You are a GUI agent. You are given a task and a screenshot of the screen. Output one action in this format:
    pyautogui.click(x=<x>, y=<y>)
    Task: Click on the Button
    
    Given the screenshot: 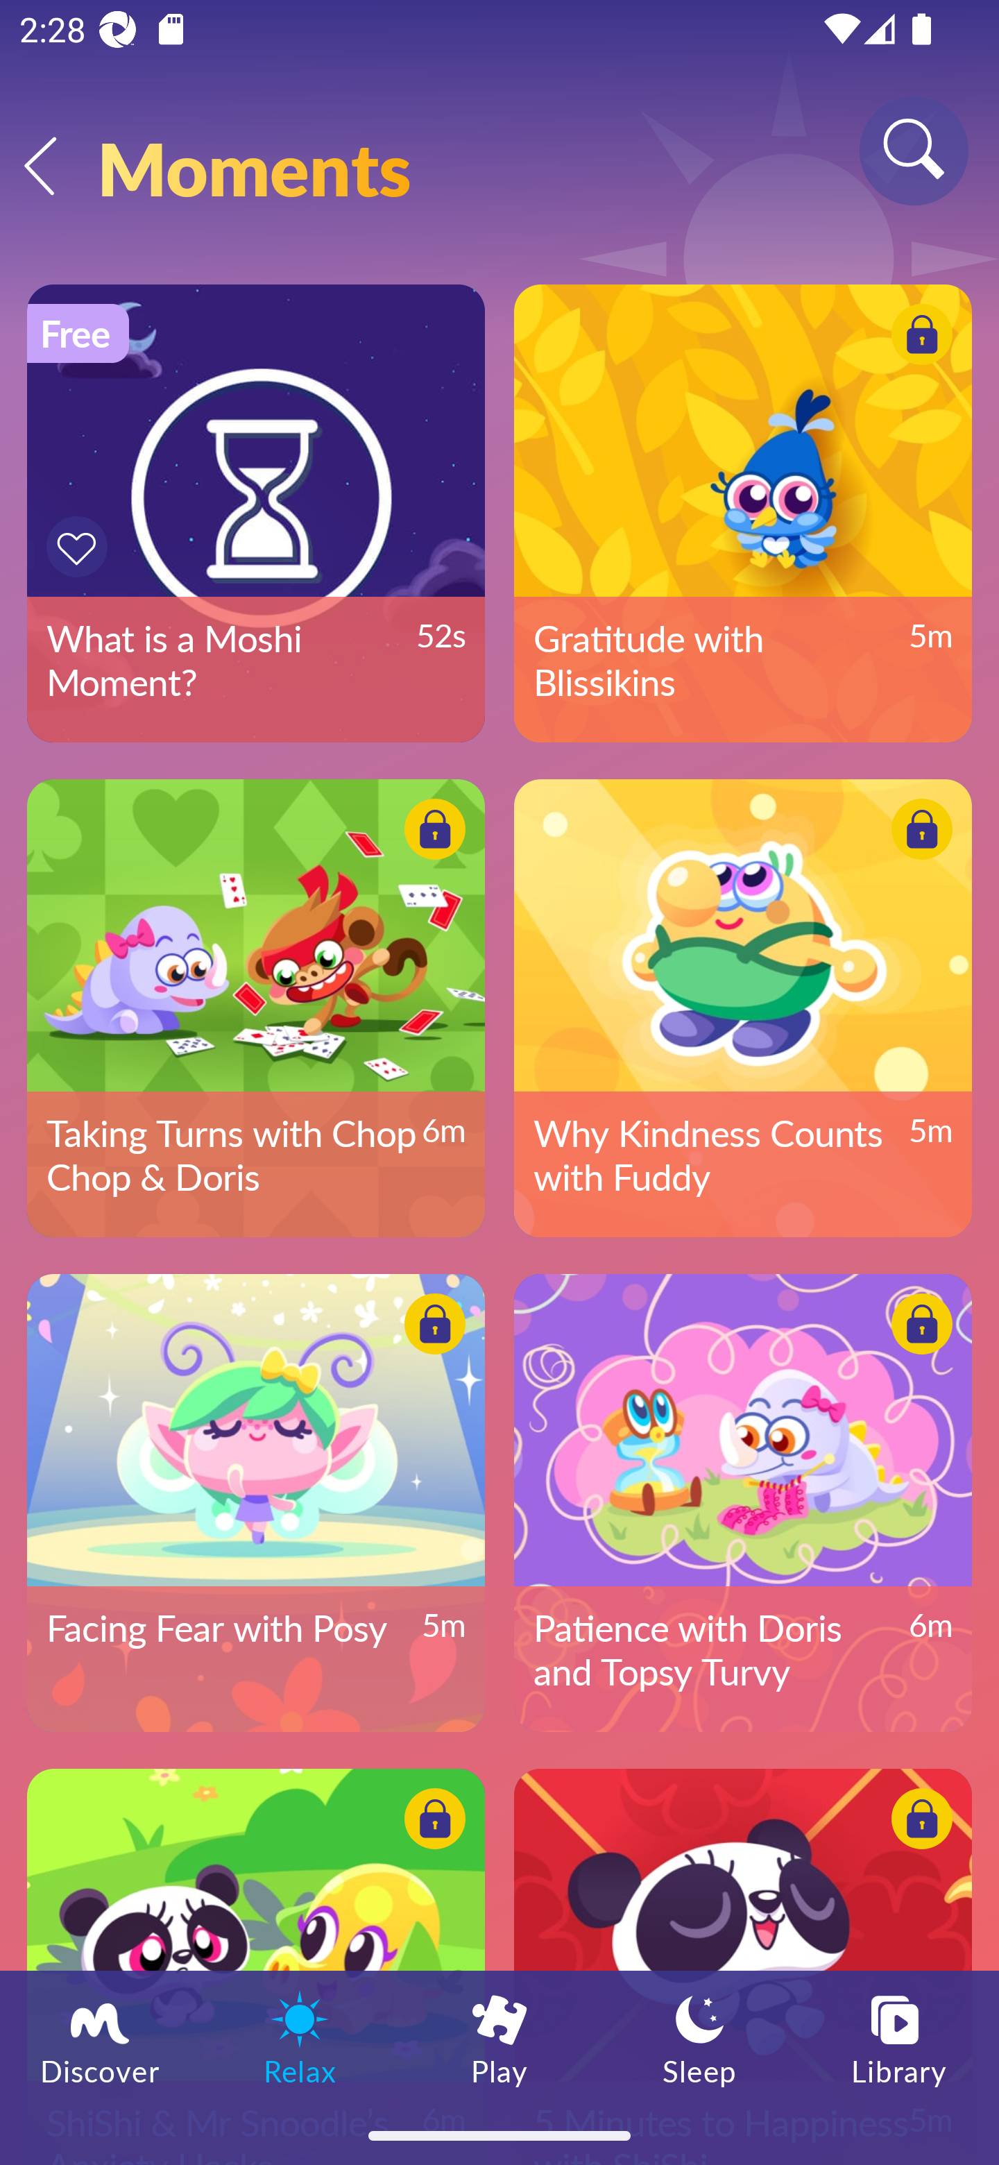 What is the action you would take?
    pyautogui.click(x=918, y=337)
    